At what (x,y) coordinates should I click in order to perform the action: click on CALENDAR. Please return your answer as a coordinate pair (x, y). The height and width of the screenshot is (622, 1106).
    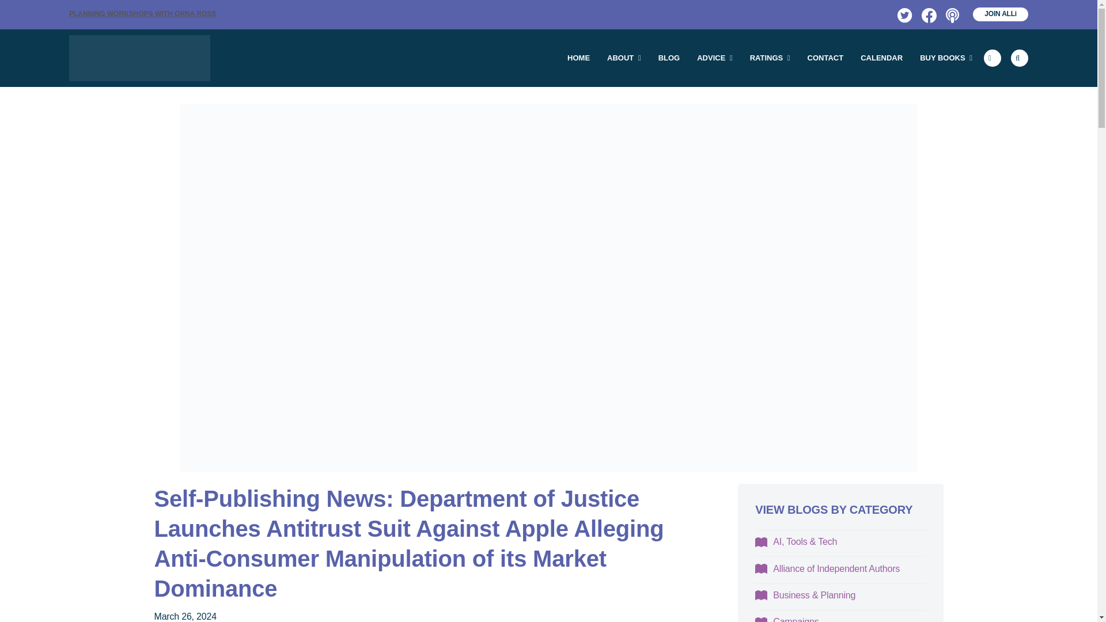
    Looking at the image, I should click on (881, 58).